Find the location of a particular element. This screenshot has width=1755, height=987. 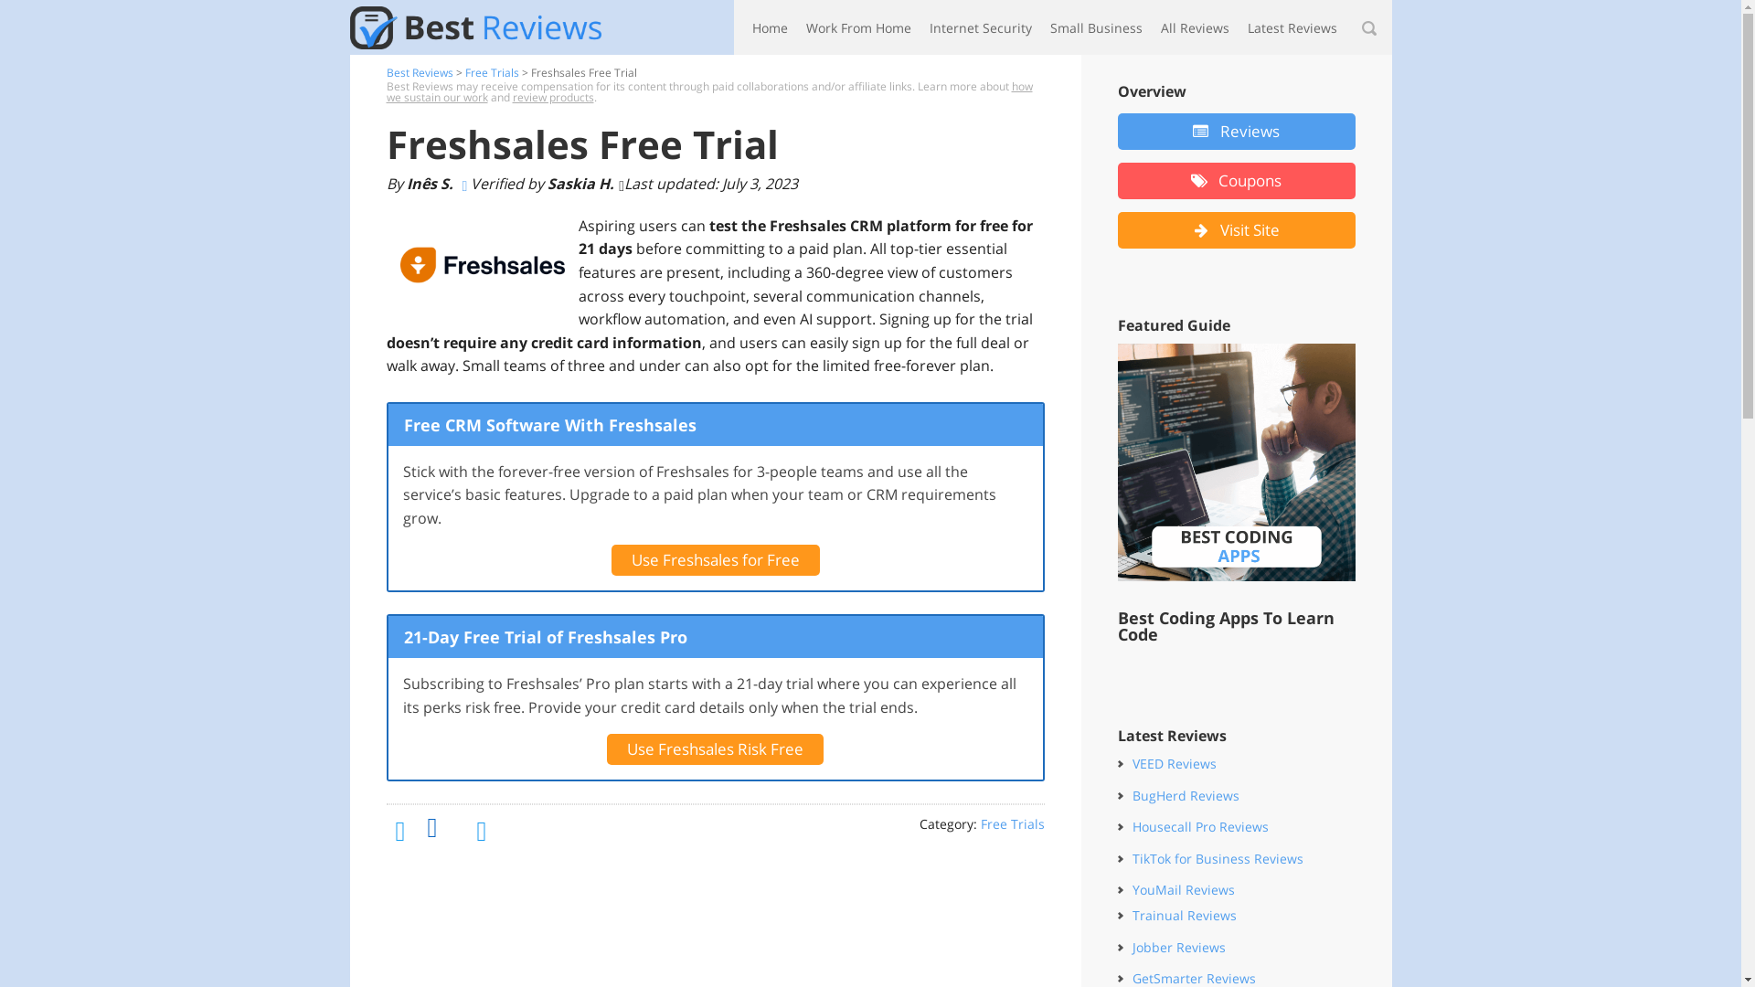

Best Reviews is located at coordinates (419, 72).